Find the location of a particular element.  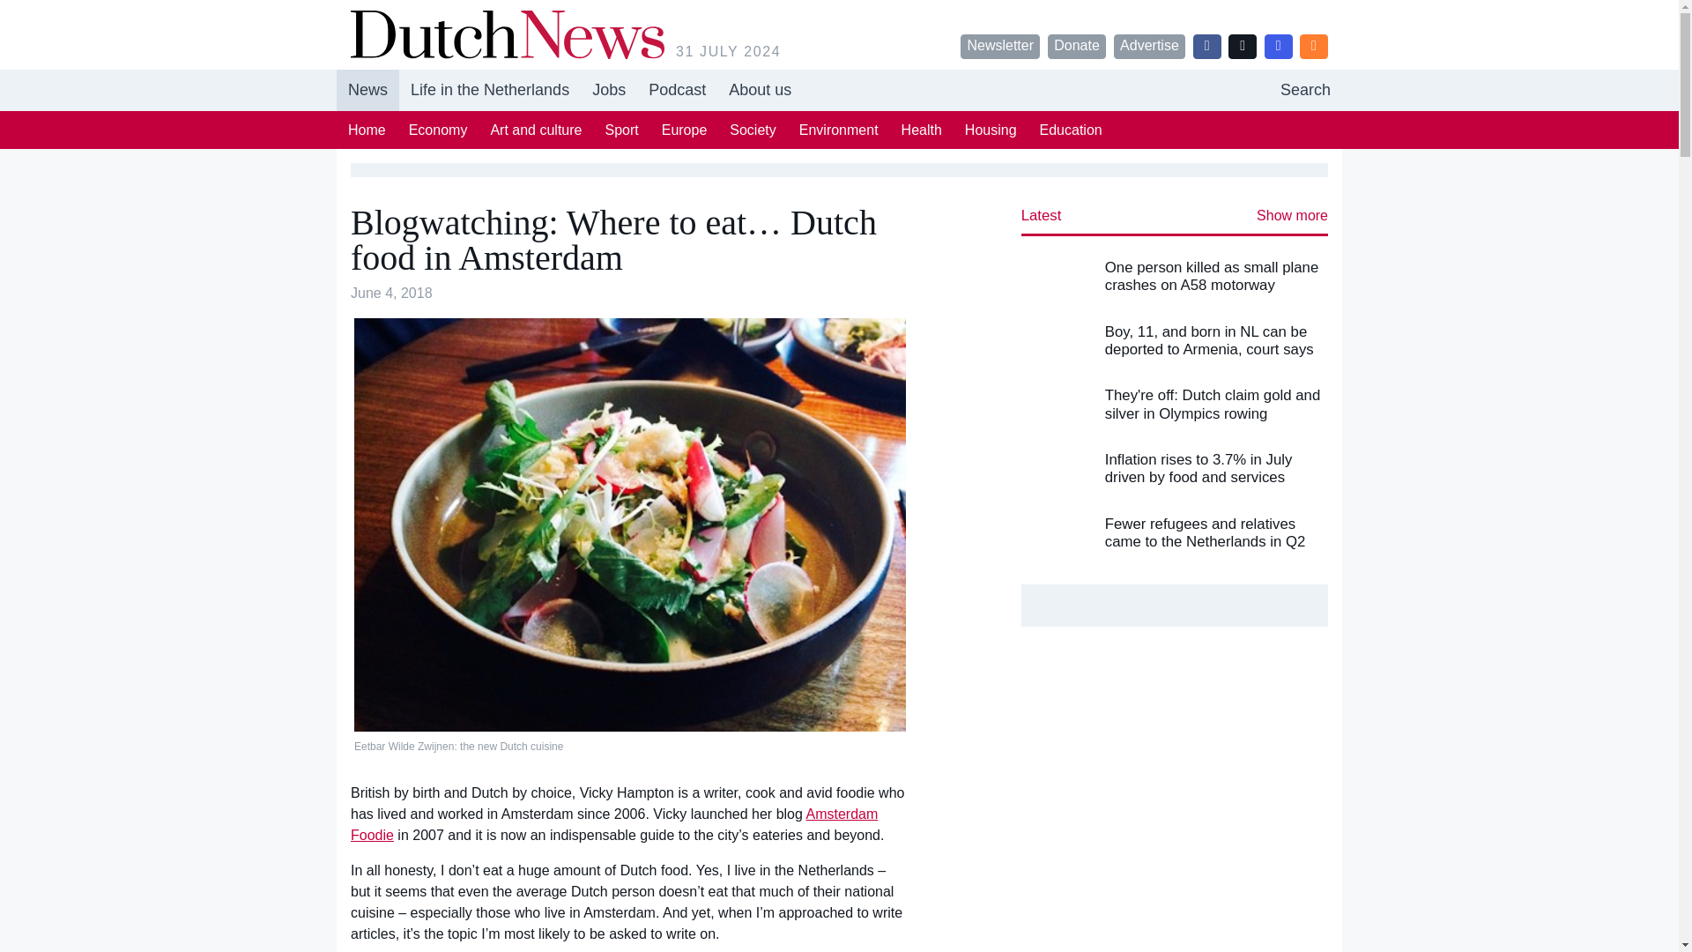

Advertise is located at coordinates (991, 130).